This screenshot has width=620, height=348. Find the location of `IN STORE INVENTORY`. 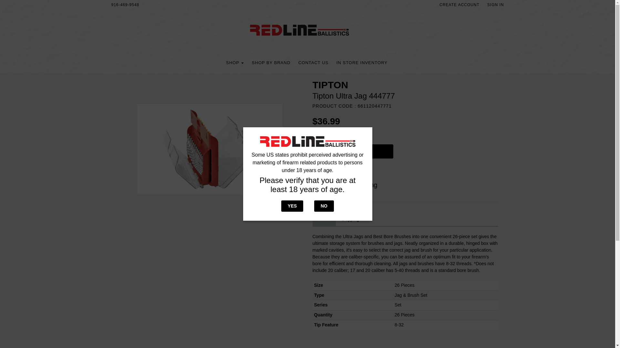

IN STORE INVENTORY is located at coordinates (362, 63).